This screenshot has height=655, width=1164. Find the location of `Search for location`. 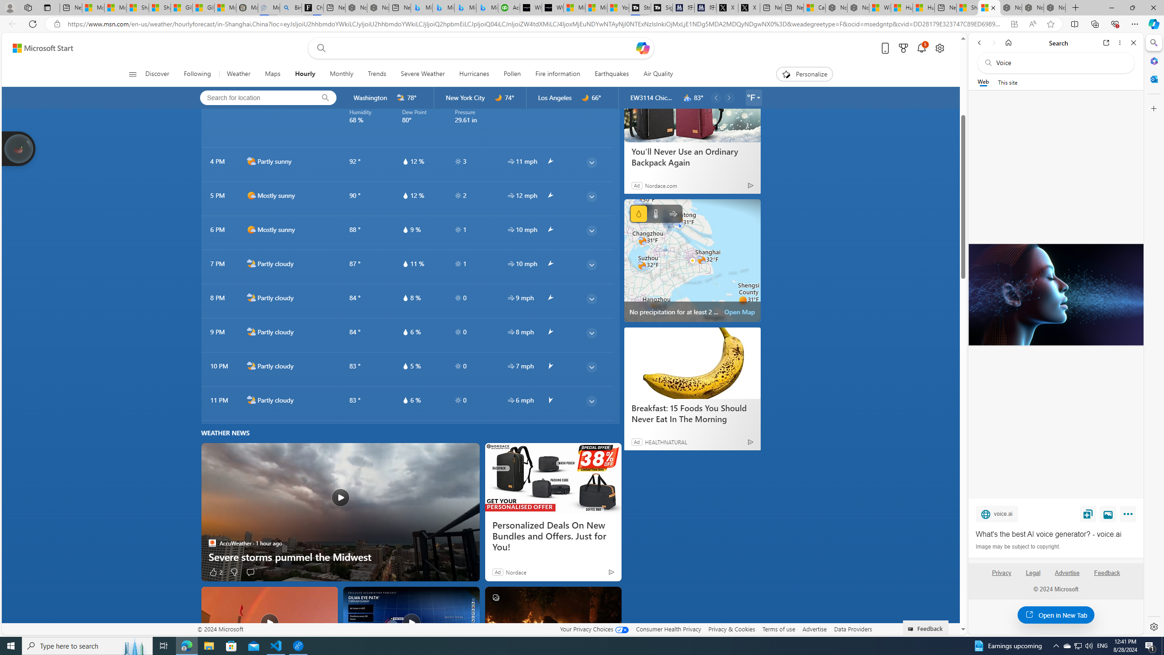

Search for location is located at coordinates (255, 97).